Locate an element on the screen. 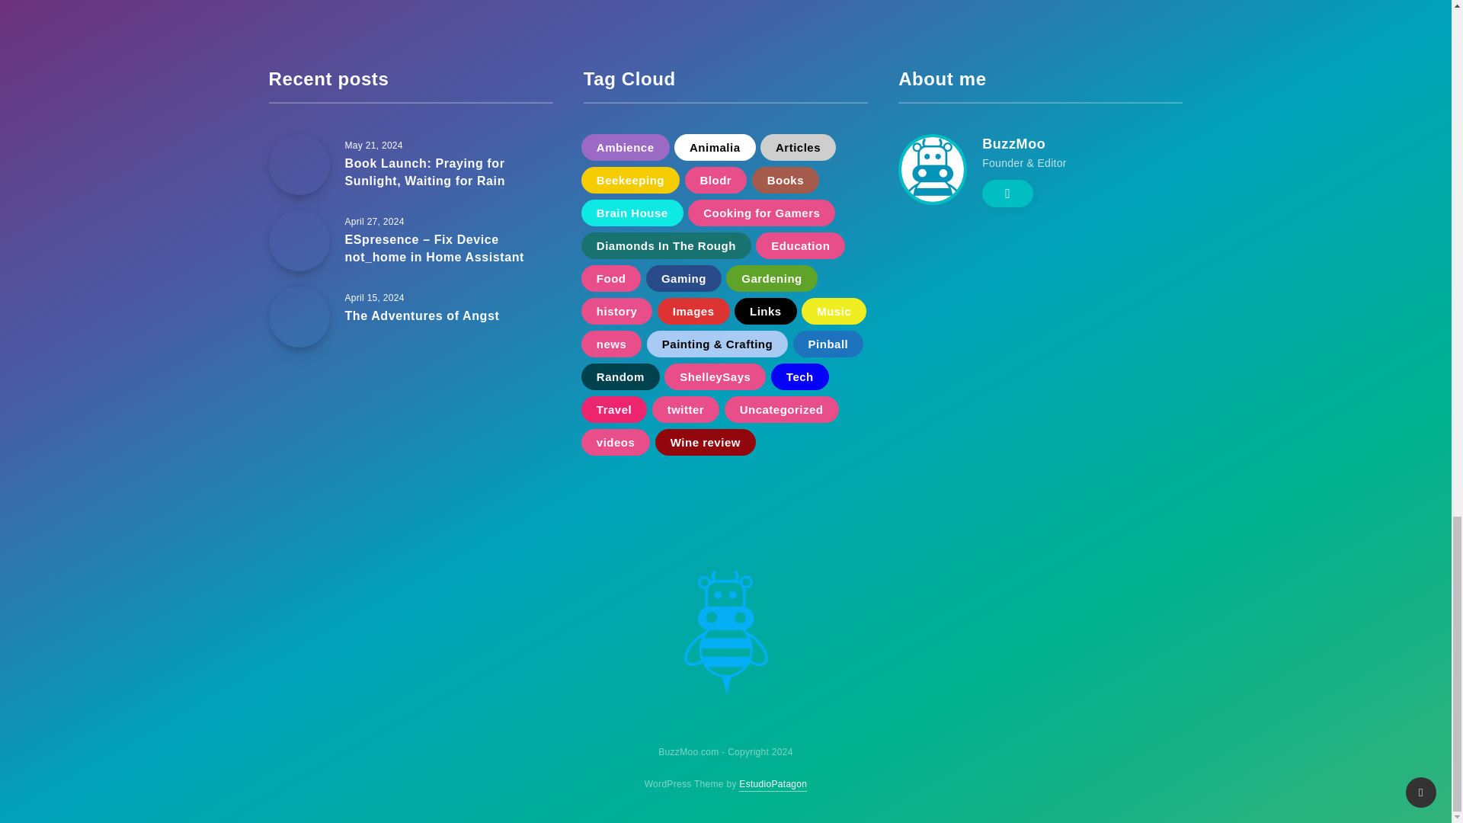 This screenshot has height=823, width=1463. Music is located at coordinates (834, 311).